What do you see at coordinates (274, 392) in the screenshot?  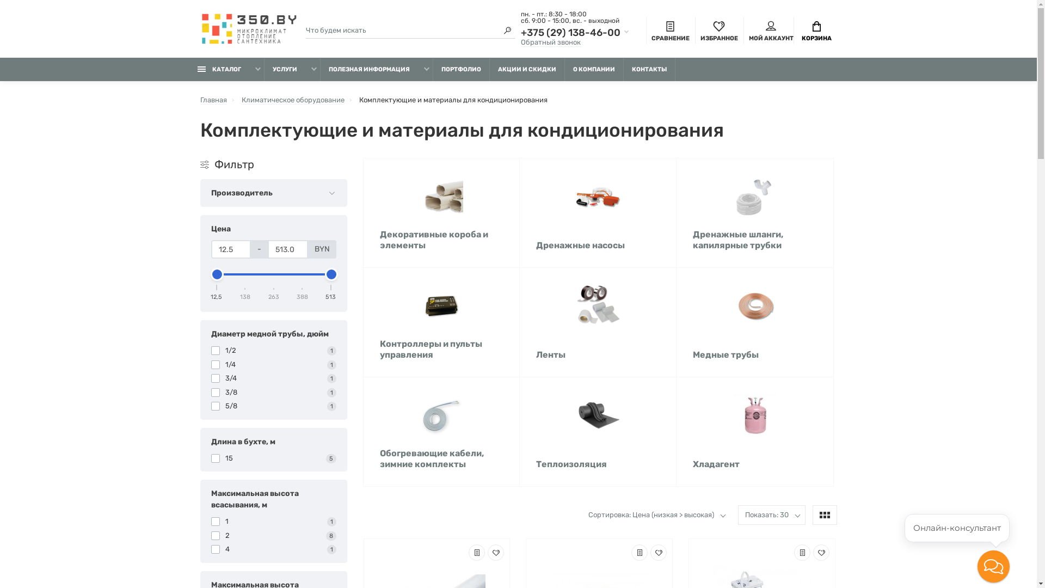 I see `3/8
1` at bounding box center [274, 392].